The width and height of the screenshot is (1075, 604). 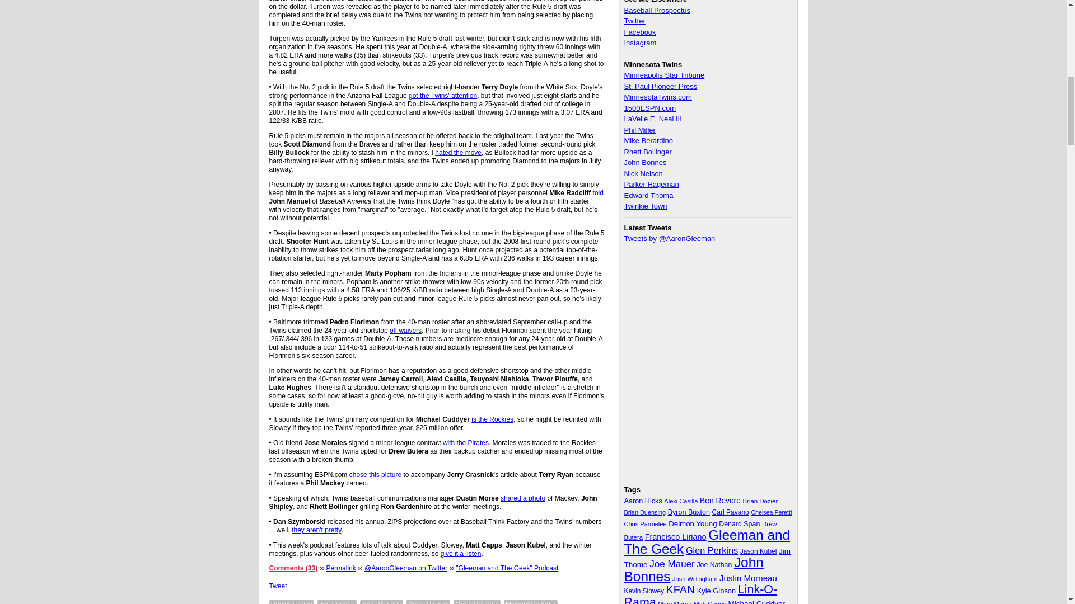 I want to click on they aren't pretty, so click(x=316, y=530).